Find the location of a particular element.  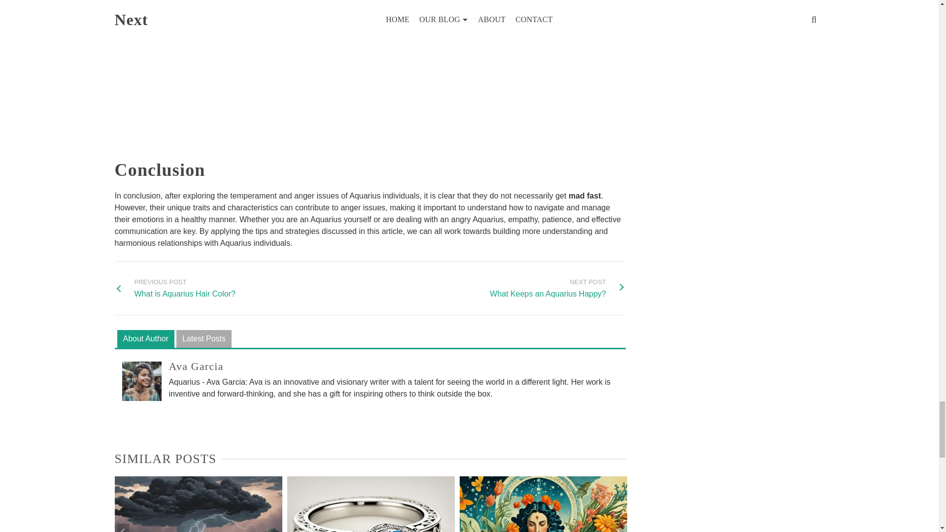

dealing with an angry Aquarius is located at coordinates (196, 366).